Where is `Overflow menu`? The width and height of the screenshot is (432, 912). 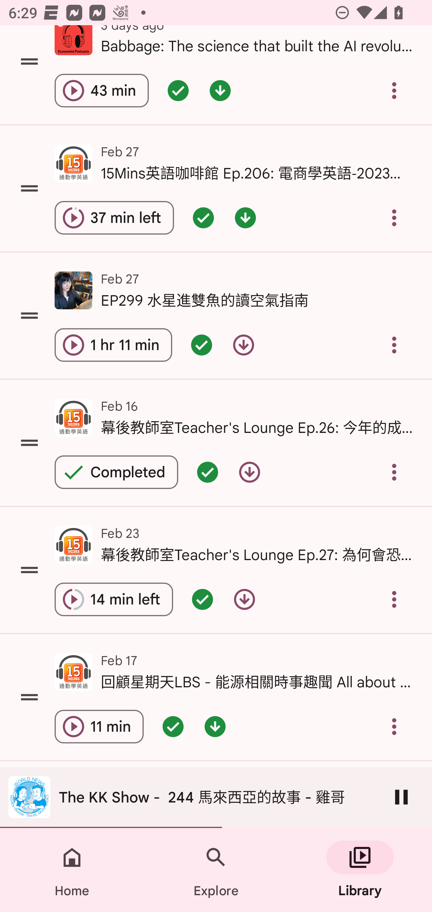 Overflow menu is located at coordinates (394, 91).